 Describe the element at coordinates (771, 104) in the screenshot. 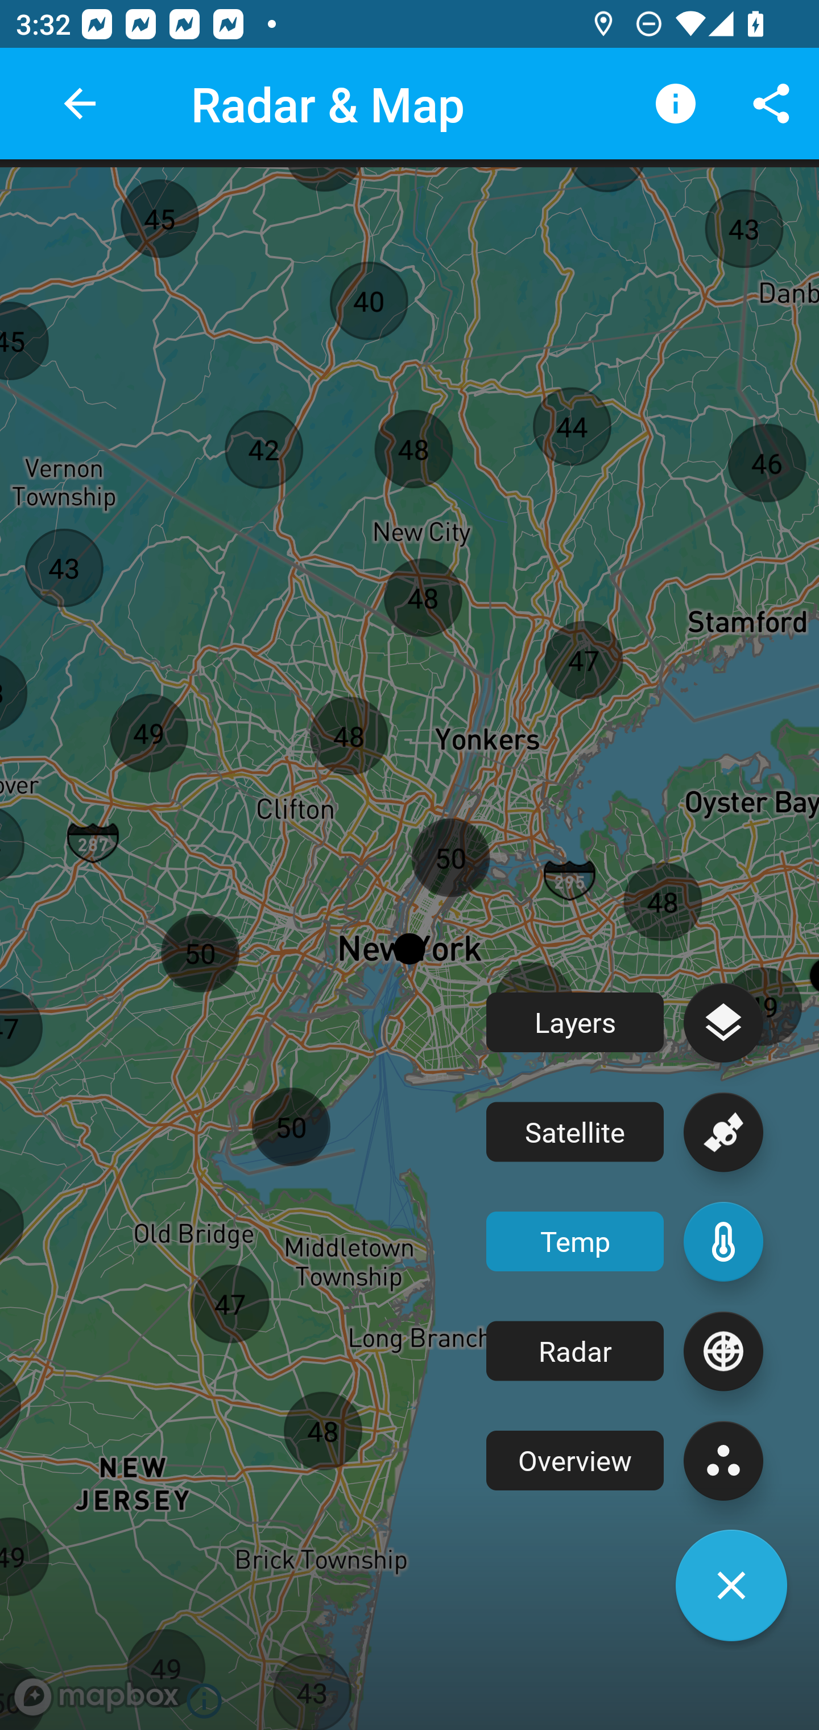

I see `Share` at that location.